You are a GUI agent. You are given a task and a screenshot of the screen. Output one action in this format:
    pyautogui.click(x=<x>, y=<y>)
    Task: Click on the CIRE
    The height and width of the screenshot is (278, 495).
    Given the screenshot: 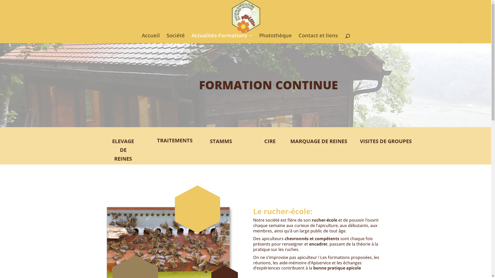 What is the action you would take?
    pyautogui.click(x=270, y=141)
    